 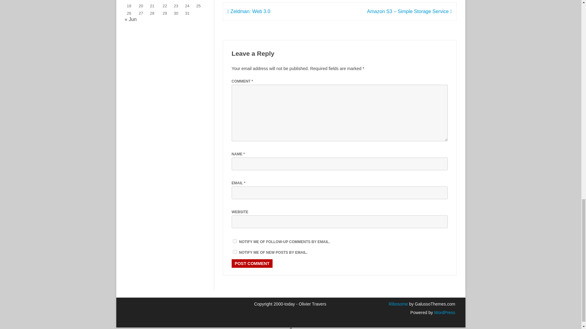 I want to click on subscribe, so click(x=234, y=241).